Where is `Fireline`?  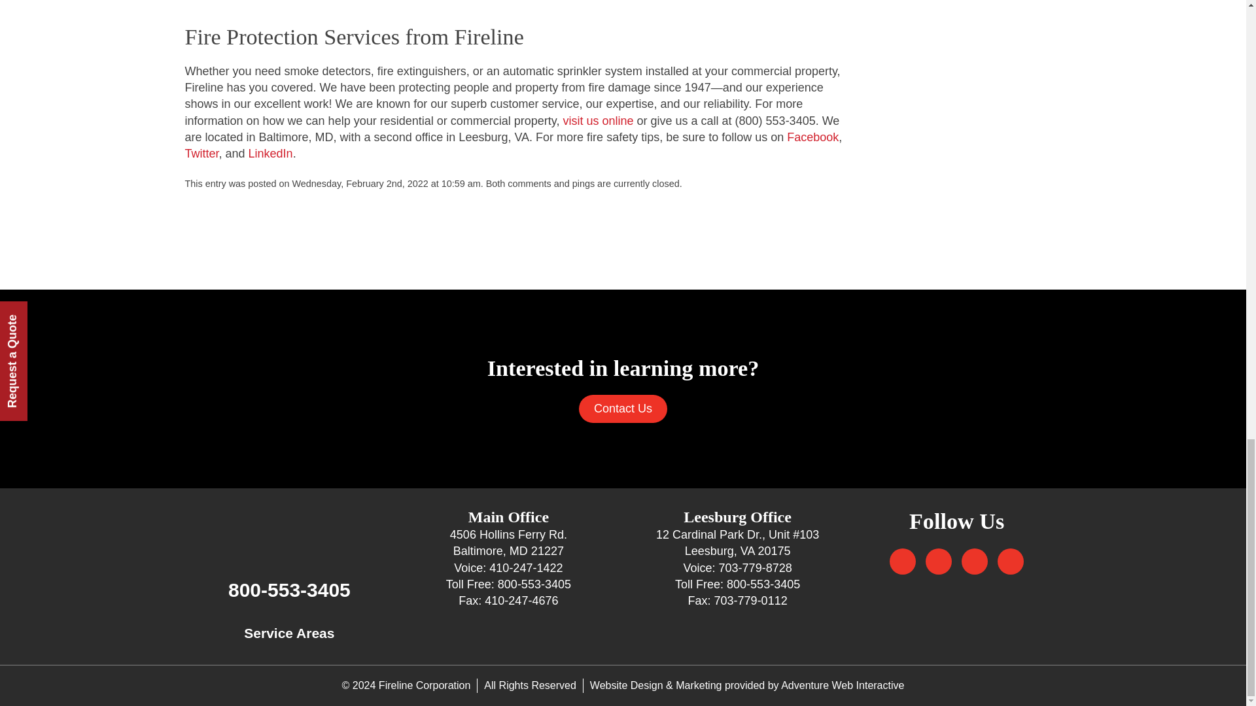 Fireline is located at coordinates (289, 529).